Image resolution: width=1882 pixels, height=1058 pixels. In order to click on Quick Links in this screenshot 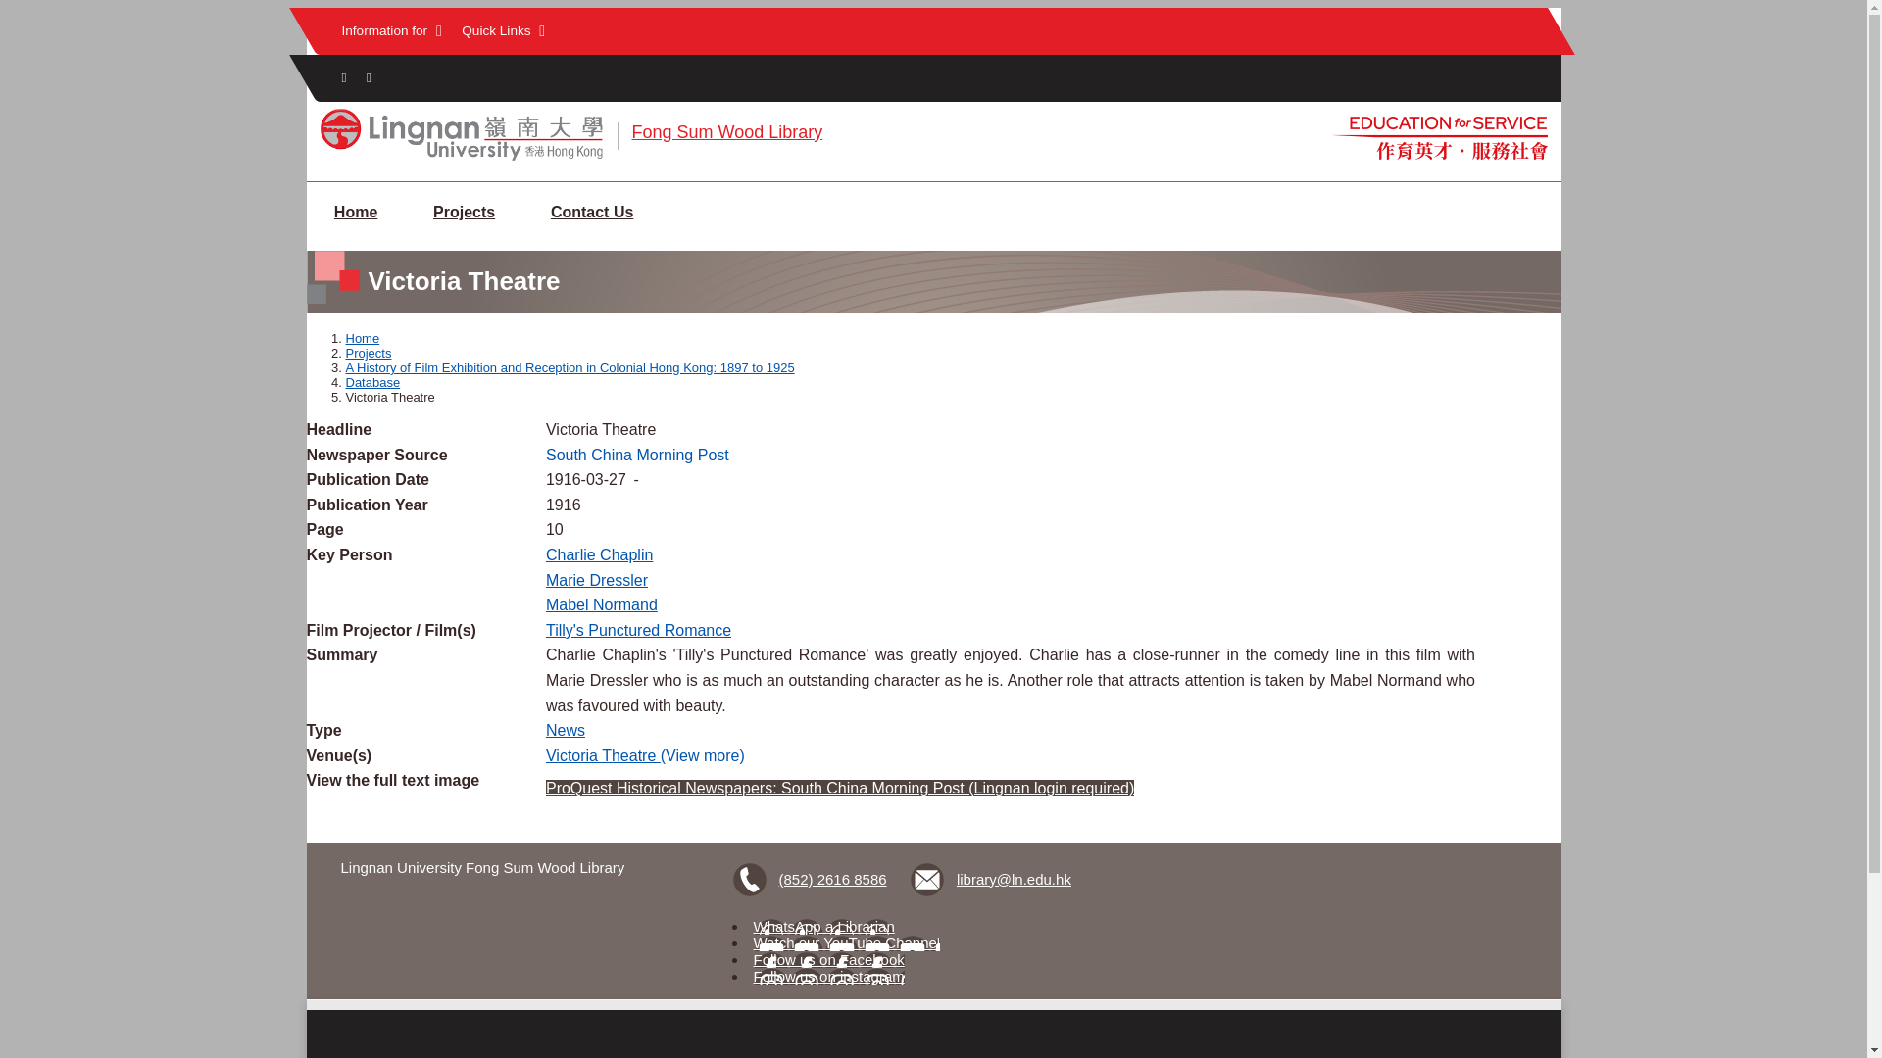, I will do `click(503, 31)`.